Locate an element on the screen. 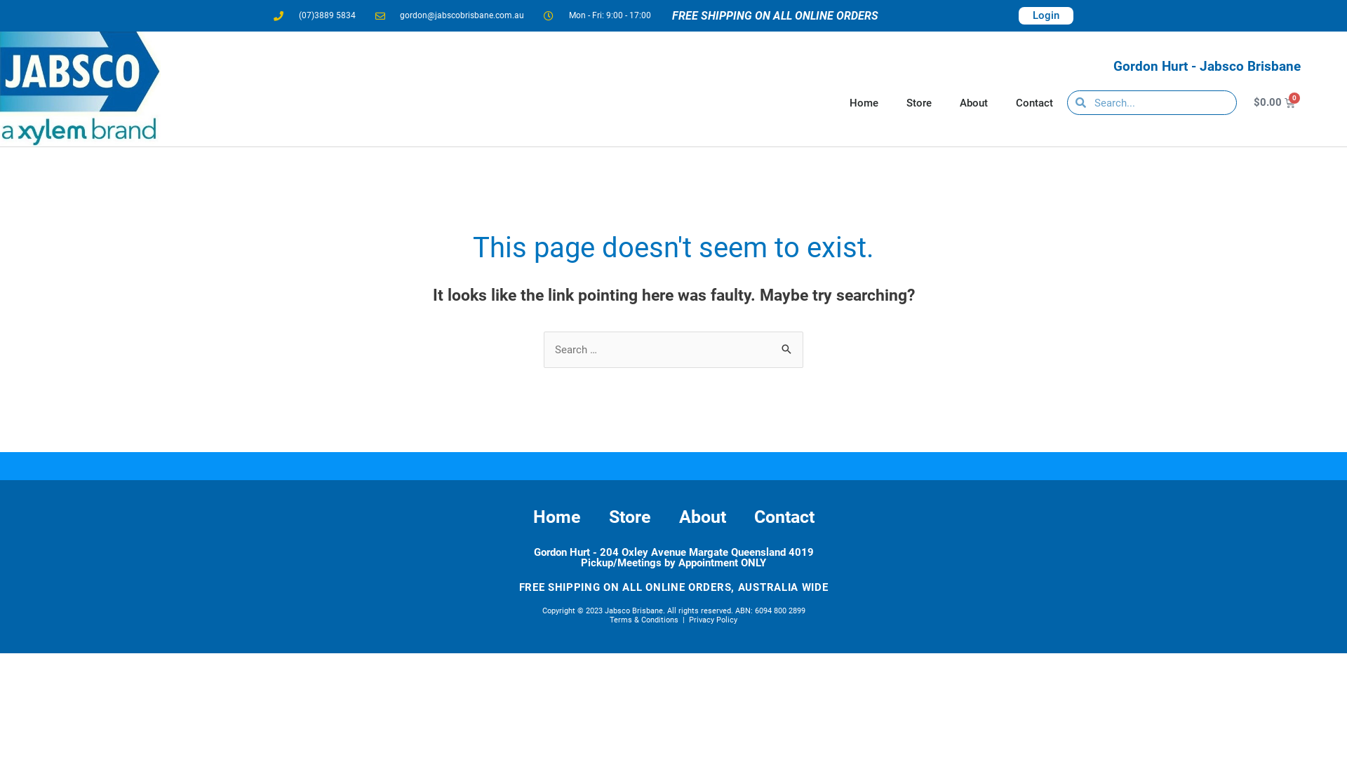 This screenshot has width=1347, height=757. $0.00
0 is located at coordinates (1274, 103).